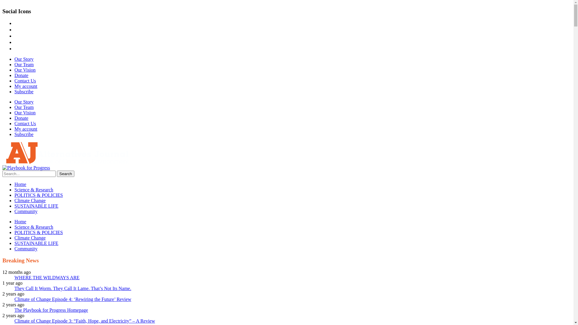  What do you see at coordinates (36, 243) in the screenshot?
I see `SUSTAINABLE LIFE` at bounding box center [36, 243].